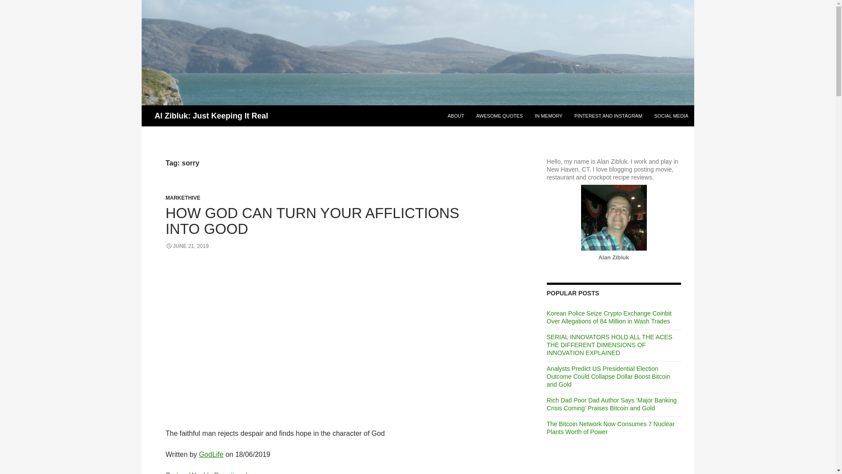 Image resolution: width=842 pixels, height=474 pixels. I want to click on JUNE 21, 2019, so click(187, 246).